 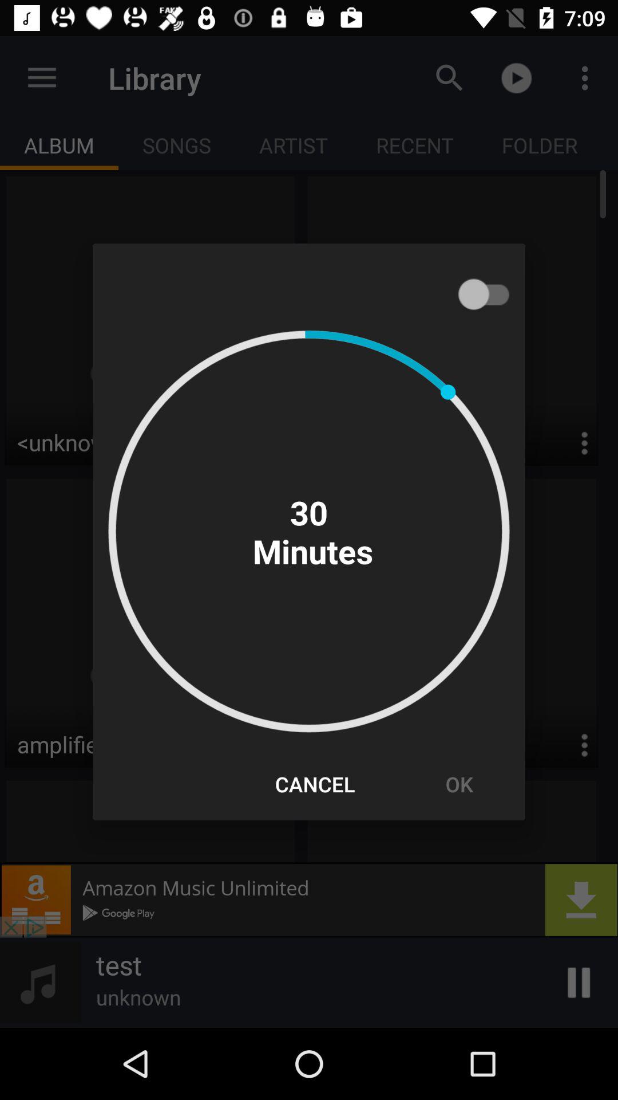 I want to click on flip until cancel icon, so click(x=315, y=784).